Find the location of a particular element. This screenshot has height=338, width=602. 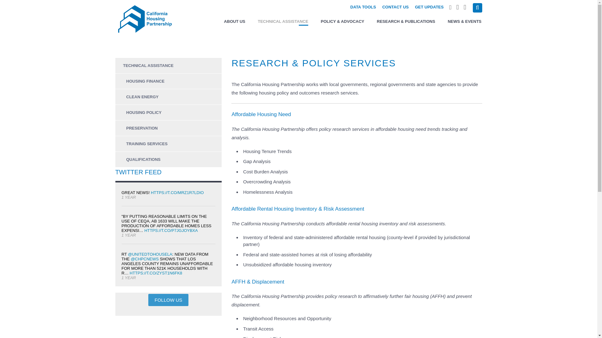

Search for: is located at coordinates (477, 8).